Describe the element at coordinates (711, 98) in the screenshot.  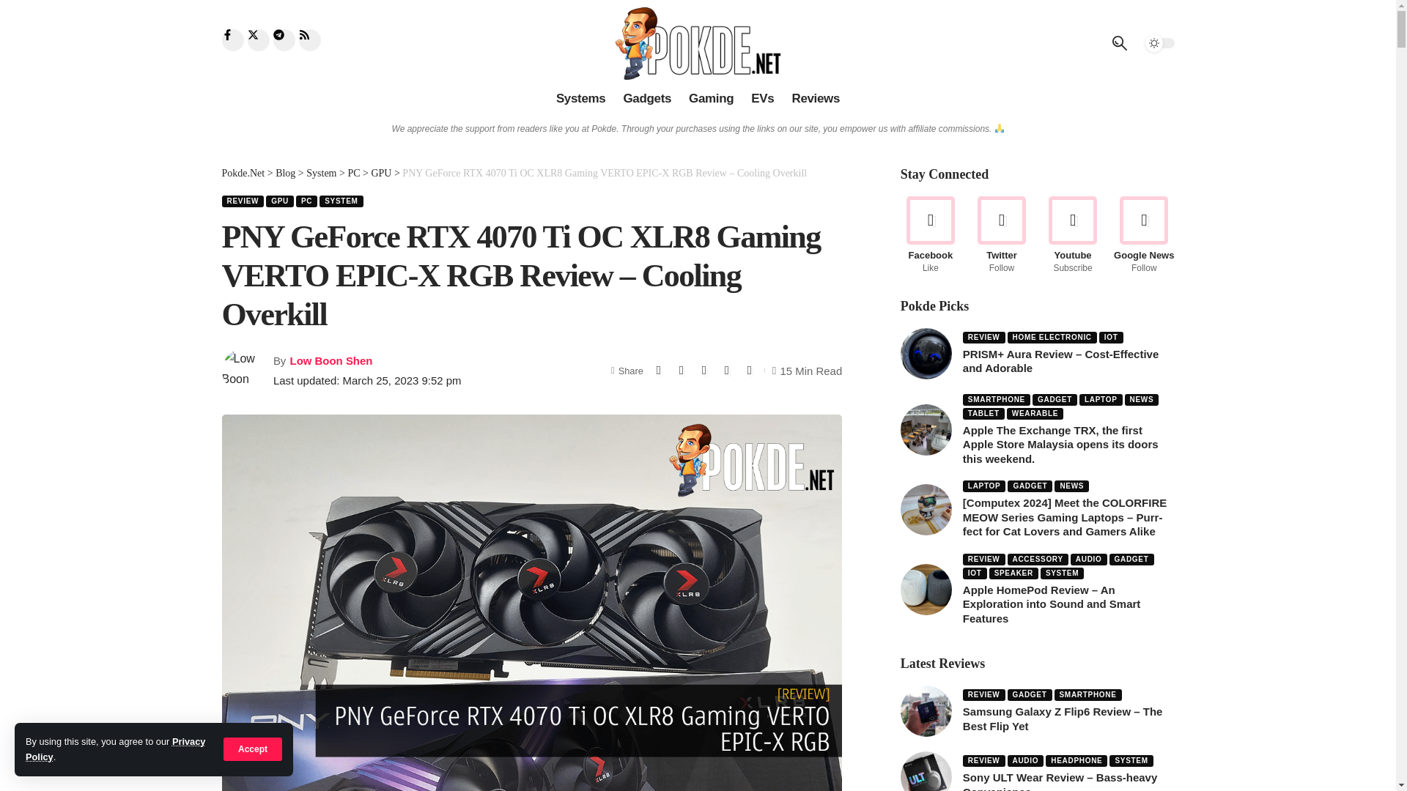
I see `Gaming` at that location.